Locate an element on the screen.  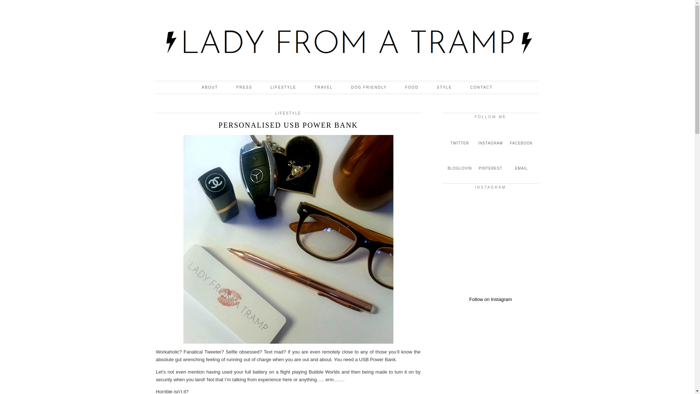
Lady From A Tramp is located at coordinates (347, 42).